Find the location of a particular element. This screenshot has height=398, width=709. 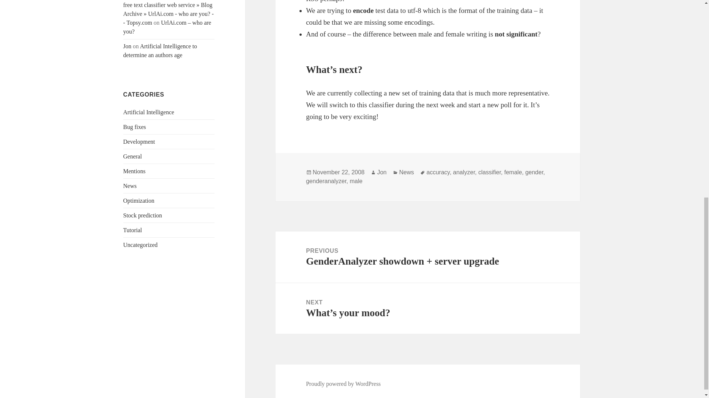

Mentions is located at coordinates (134, 171).